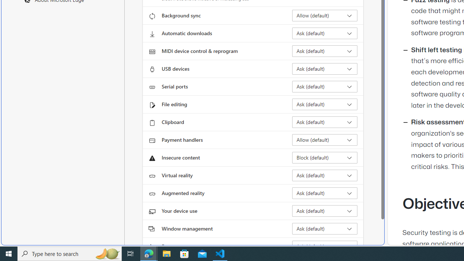  What do you see at coordinates (325, 104) in the screenshot?
I see `File editing Ask (default)` at bounding box center [325, 104].